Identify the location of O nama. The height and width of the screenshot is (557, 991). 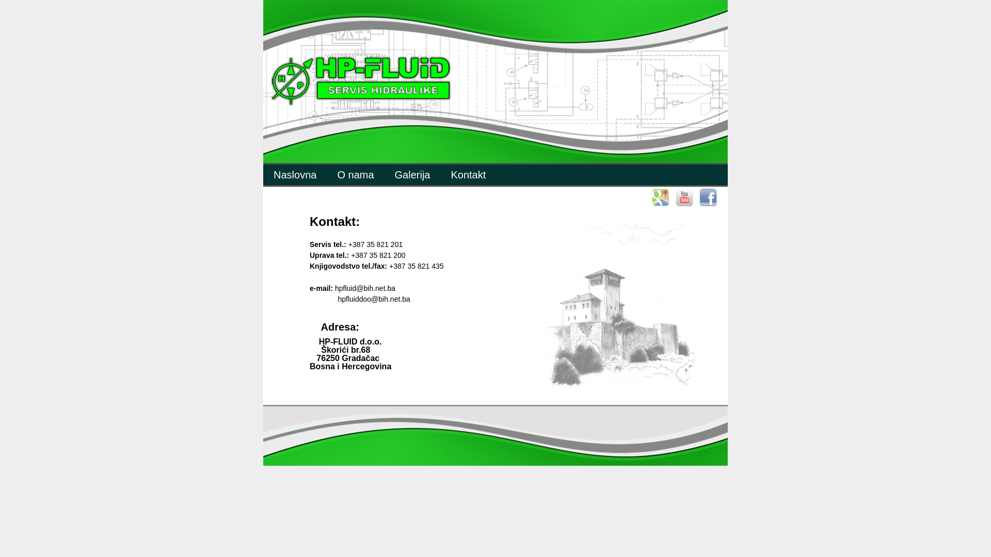
(355, 175).